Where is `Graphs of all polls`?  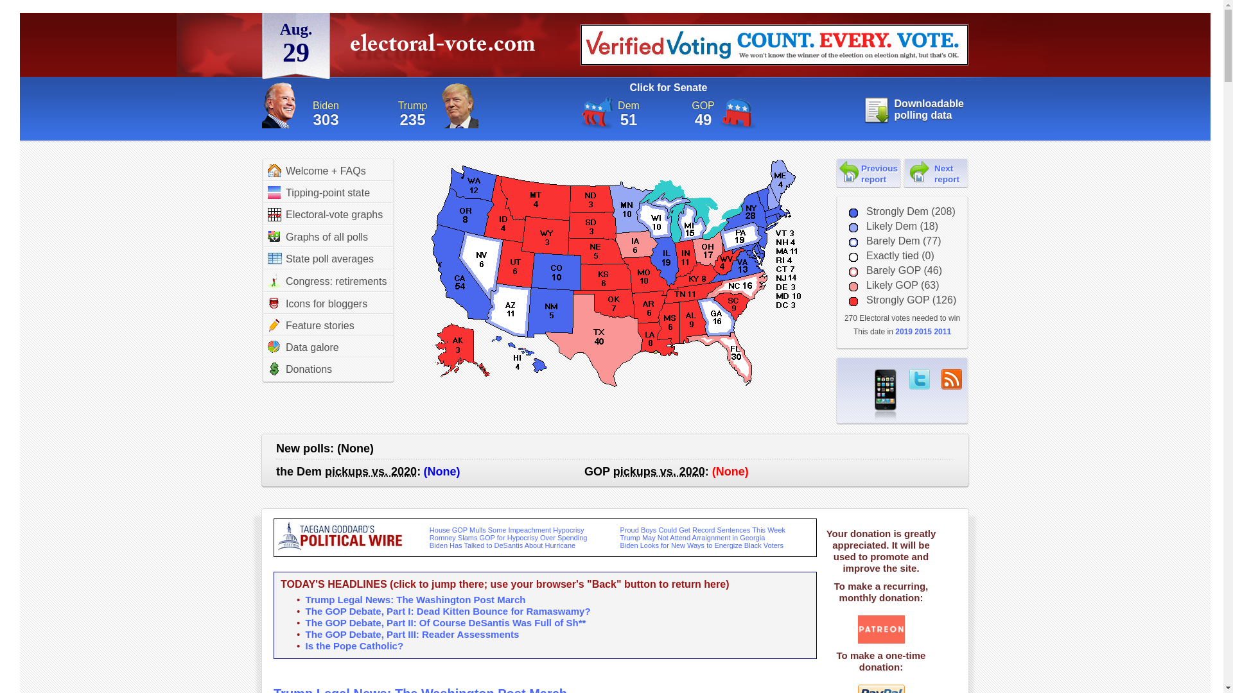 Graphs of all polls is located at coordinates (317, 236).